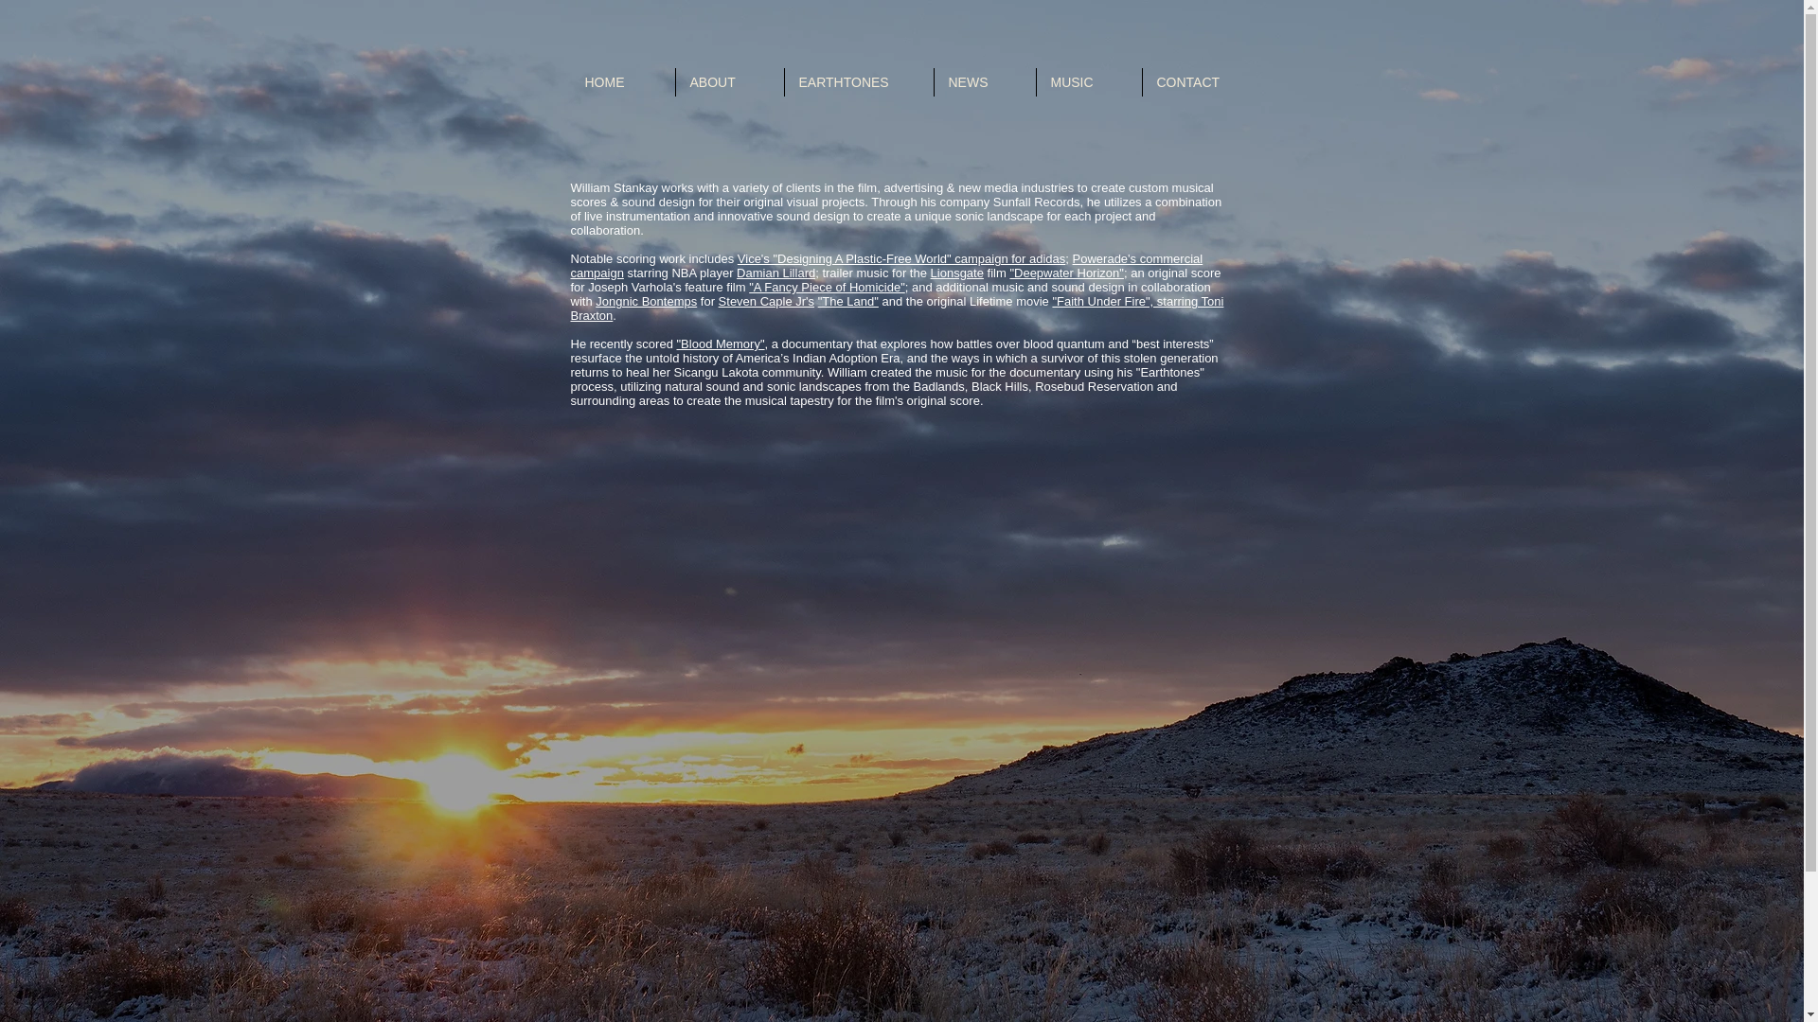 The image size is (1818, 1022). Describe the element at coordinates (956, 273) in the screenshot. I see `Lionsgate` at that location.